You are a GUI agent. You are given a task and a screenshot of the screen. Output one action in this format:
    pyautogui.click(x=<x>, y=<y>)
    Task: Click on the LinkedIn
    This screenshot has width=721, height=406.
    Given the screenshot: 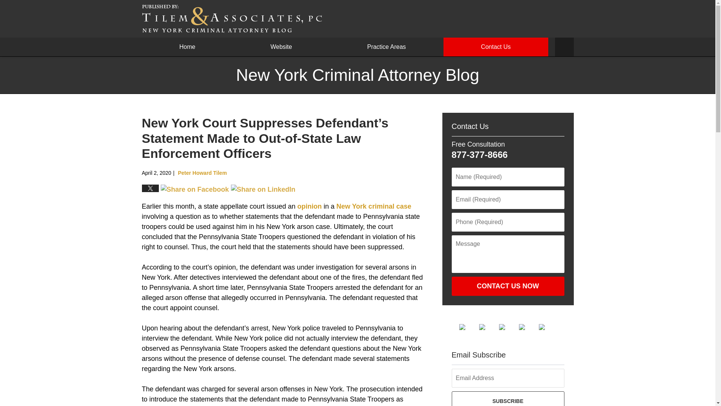 What is the action you would take?
    pyautogui.click(x=508, y=327)
    